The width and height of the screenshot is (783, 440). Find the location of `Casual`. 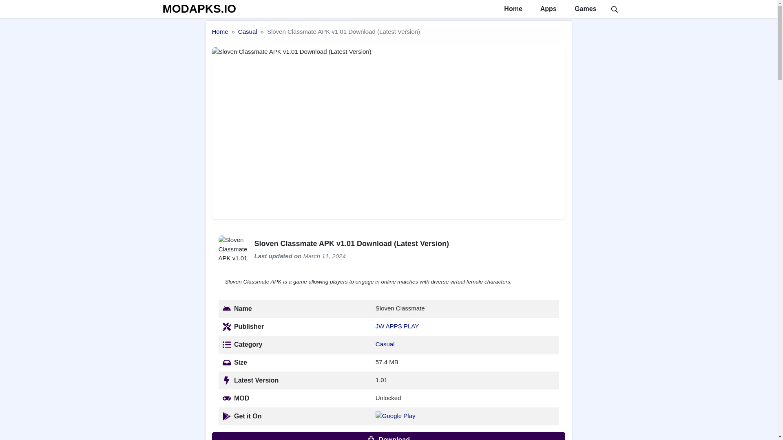

Casual is located at coordinates (248, 32).